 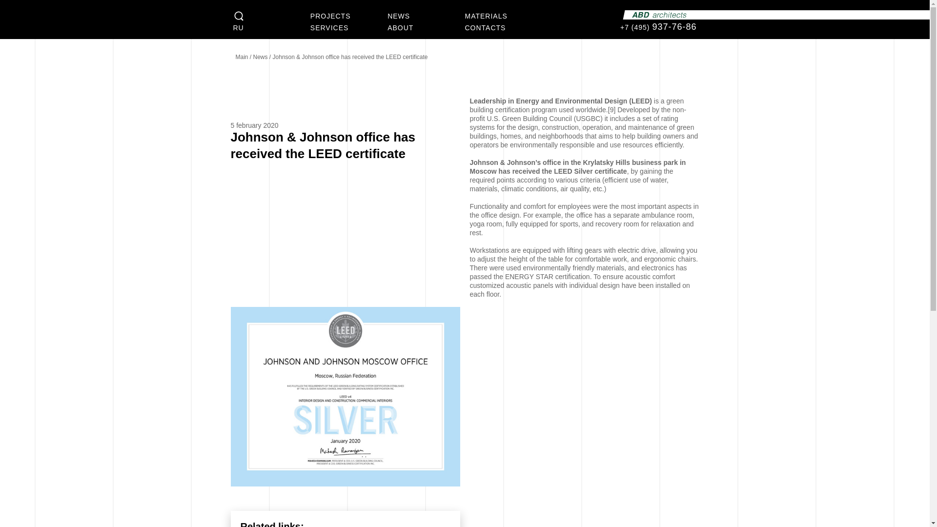 I want to click on Main, so click(x=242, y=57).